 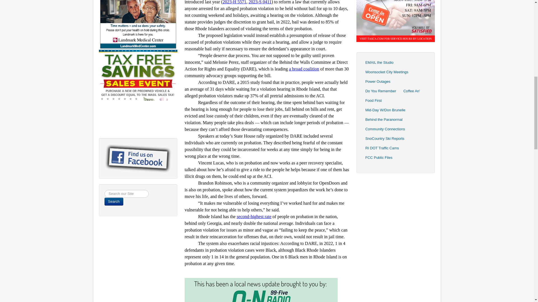 What do you see at coordinates (114, 202) in the screenshot?
I see `Search` at bounding box center [114, 202].